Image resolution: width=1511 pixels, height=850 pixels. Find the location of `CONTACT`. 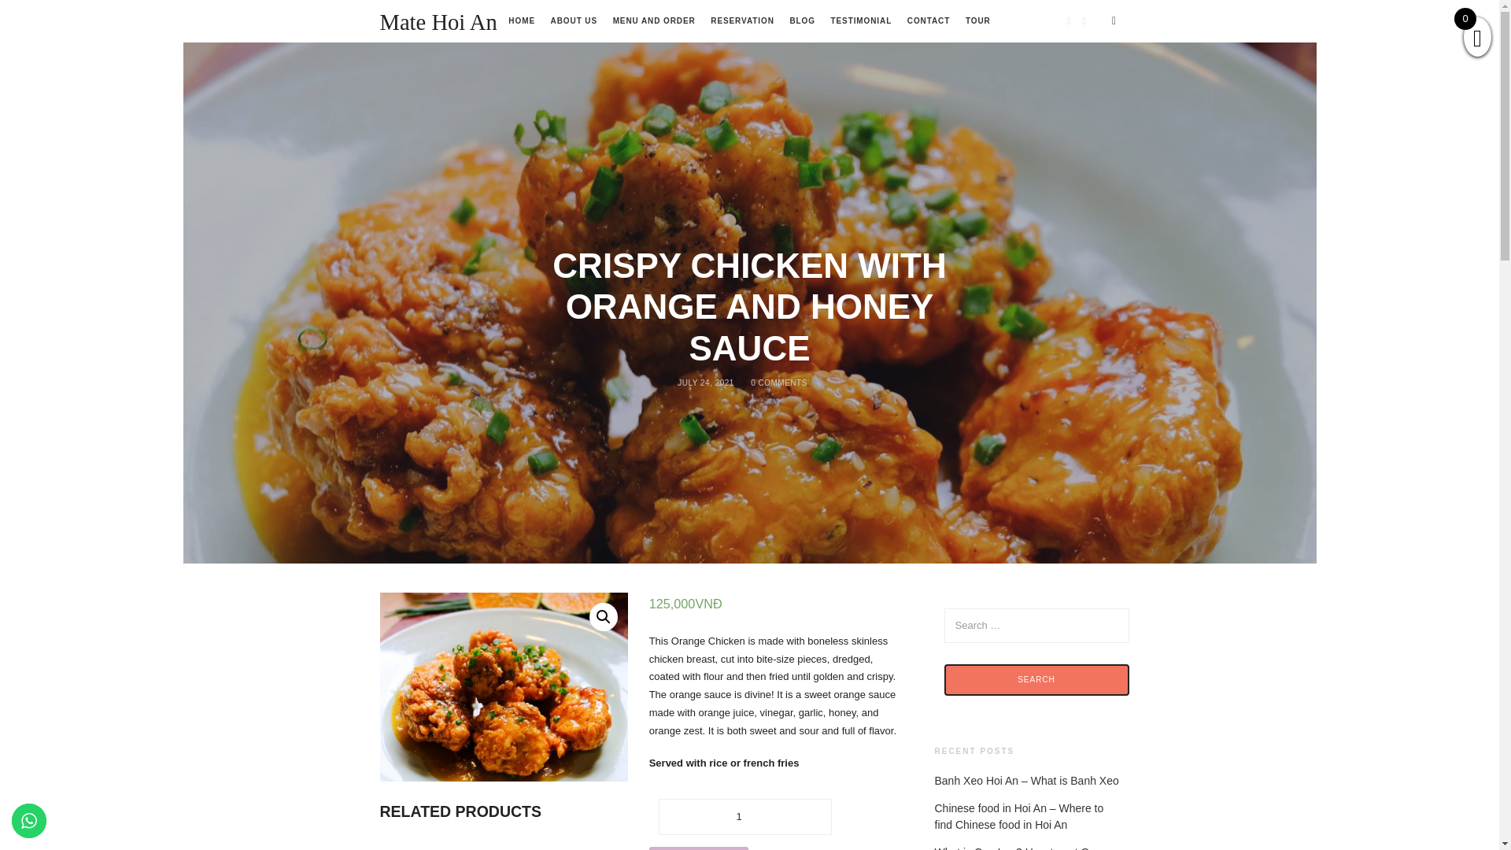

CONTACT is located at coordinates (929, 21).